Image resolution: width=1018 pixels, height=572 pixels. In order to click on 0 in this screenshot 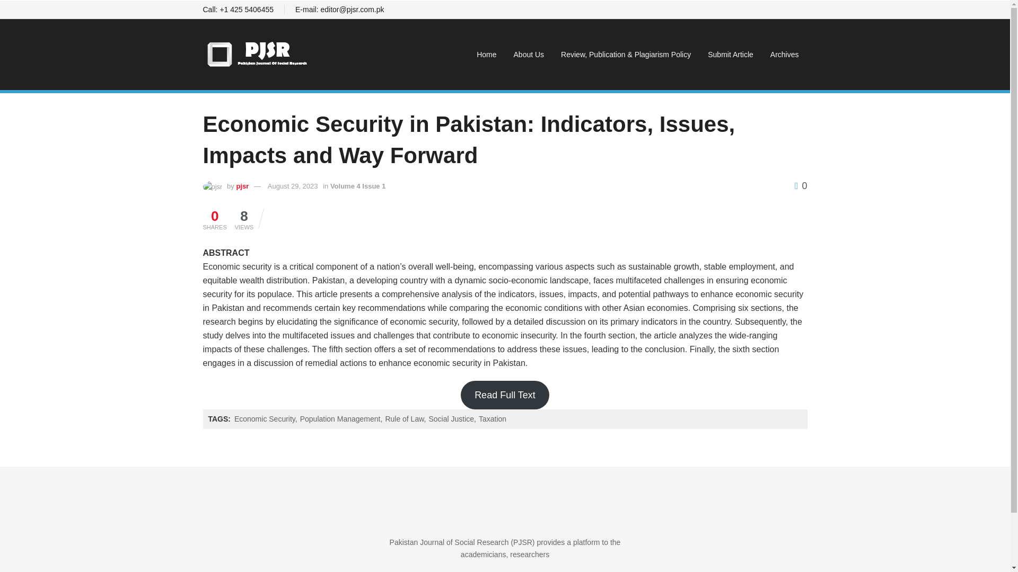, I will do `click(801, 185)`.